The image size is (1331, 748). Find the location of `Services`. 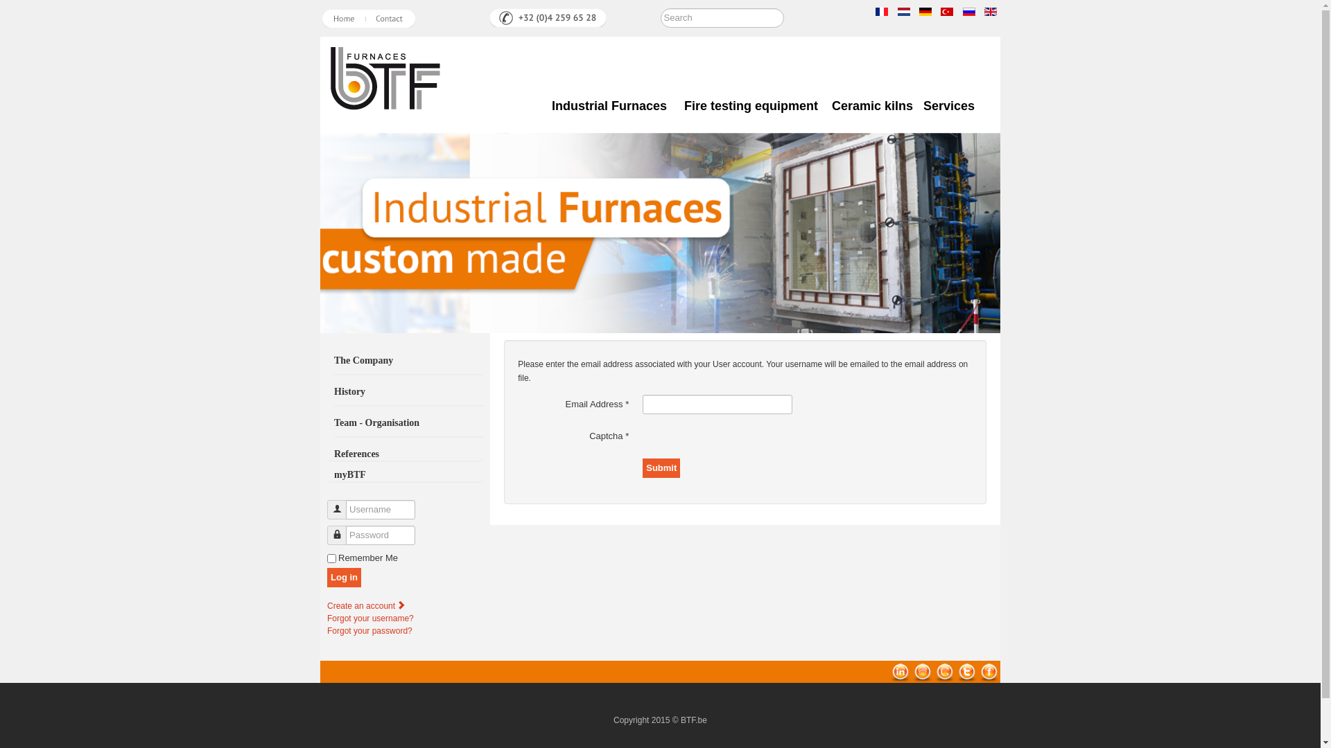

Services is located at coordinates (952, 107).